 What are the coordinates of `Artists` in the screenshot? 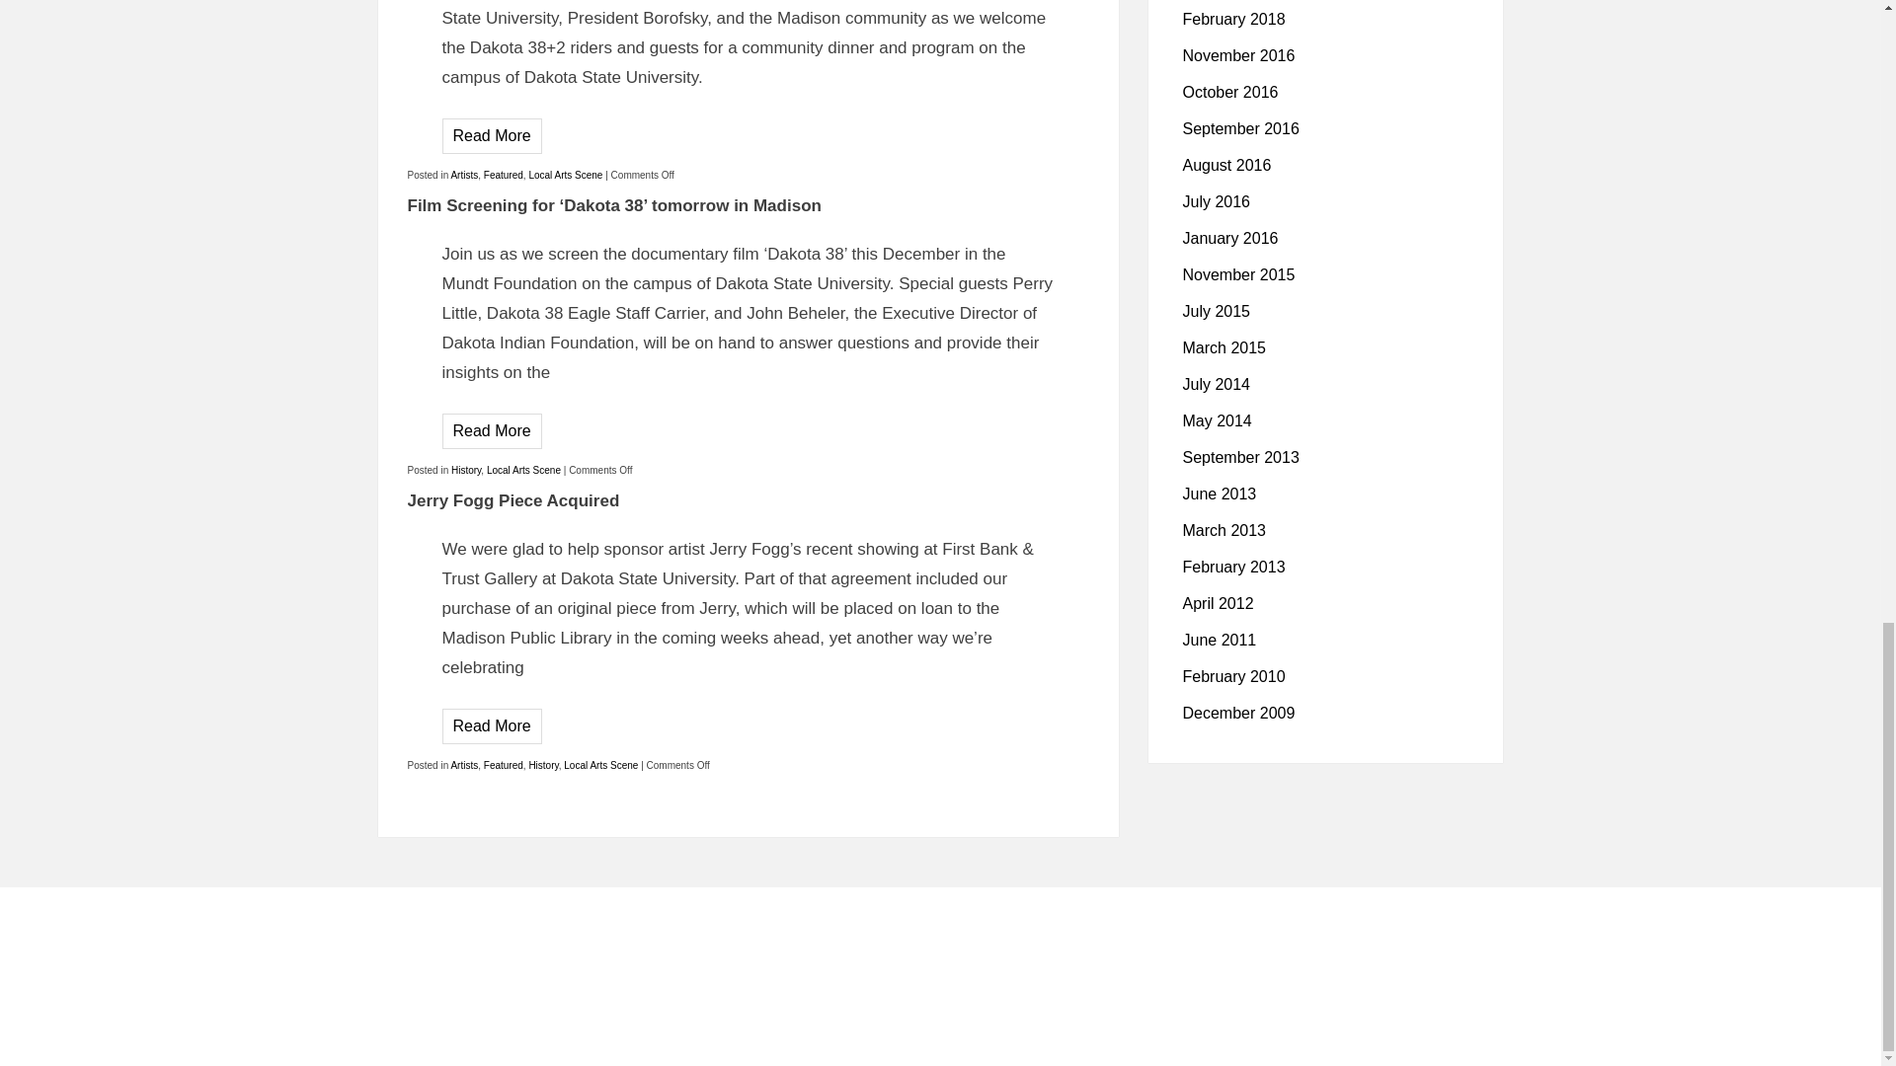 It's located at (464, 174).